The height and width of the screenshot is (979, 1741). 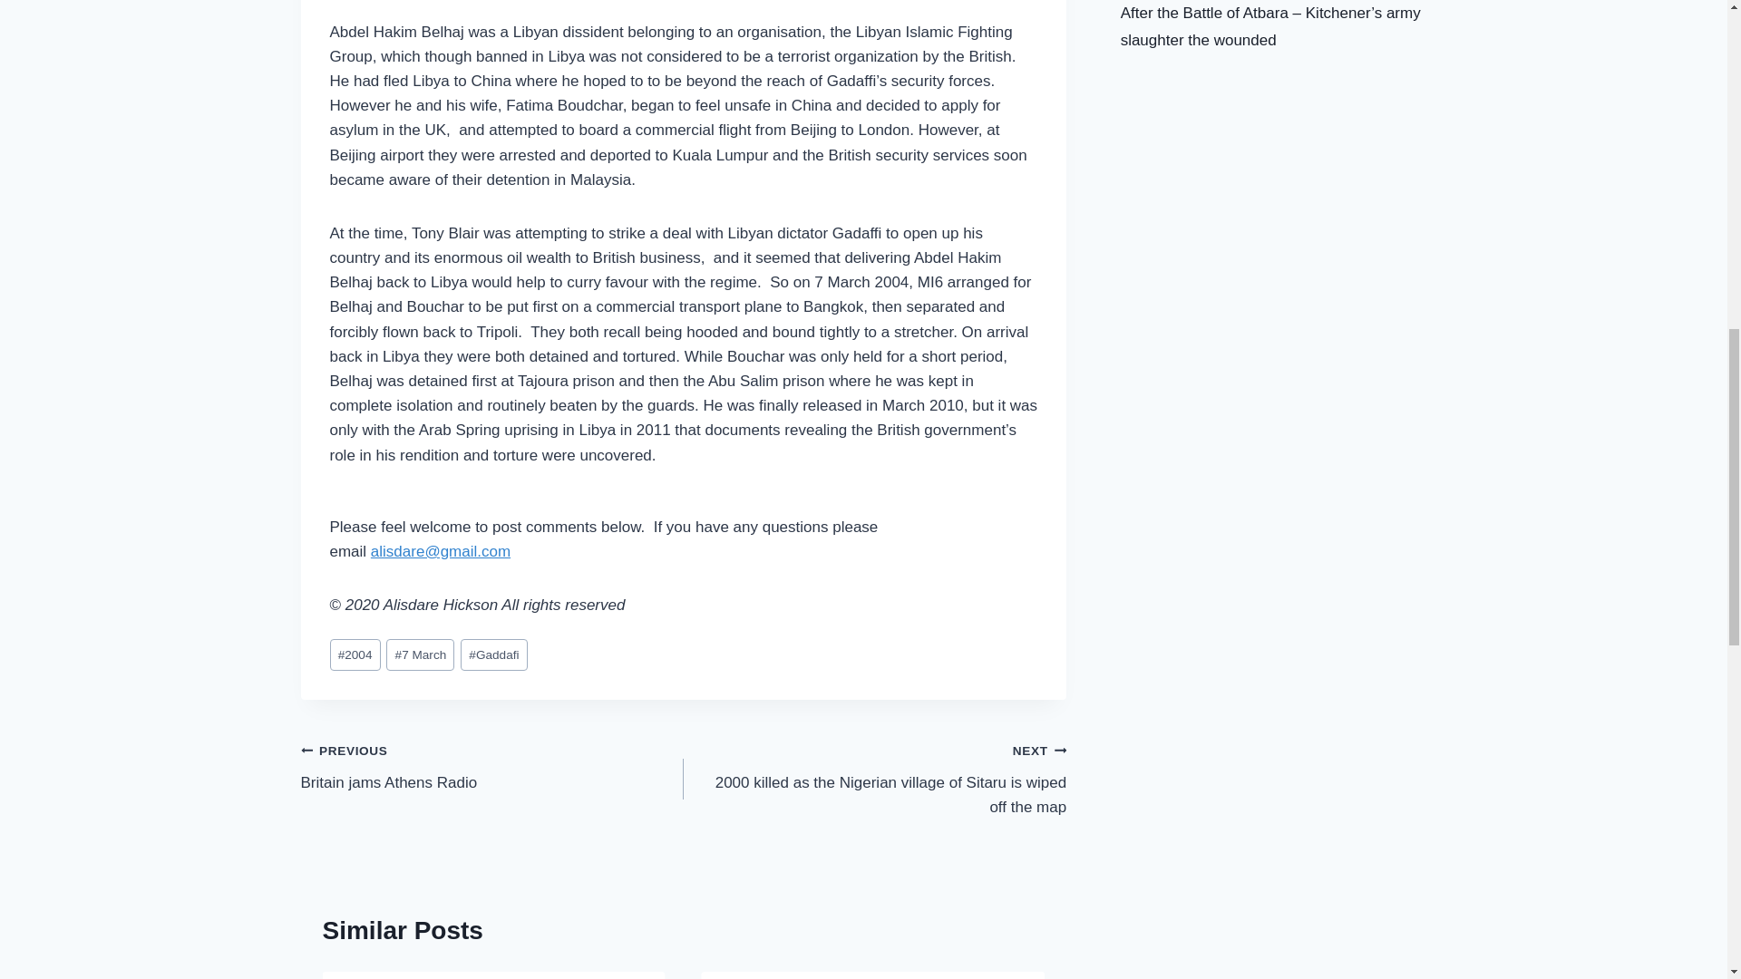 I want to click on Gaddafi, so click(x=493, y=654).